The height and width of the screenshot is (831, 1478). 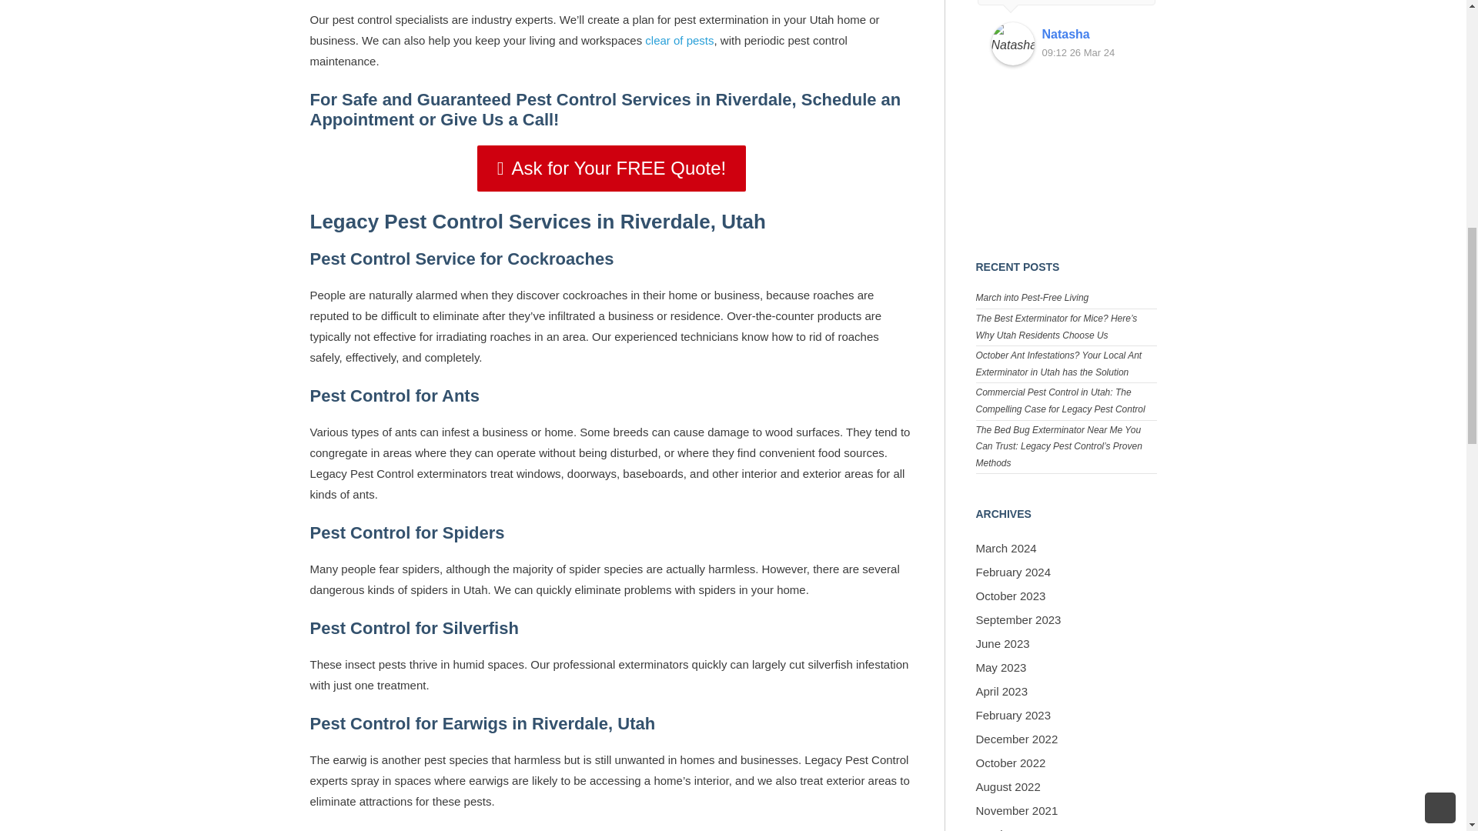 What do you see at coordinates (679, 40) in the screenshot?
I see `clear of pests` at bounding box center [679, 40].